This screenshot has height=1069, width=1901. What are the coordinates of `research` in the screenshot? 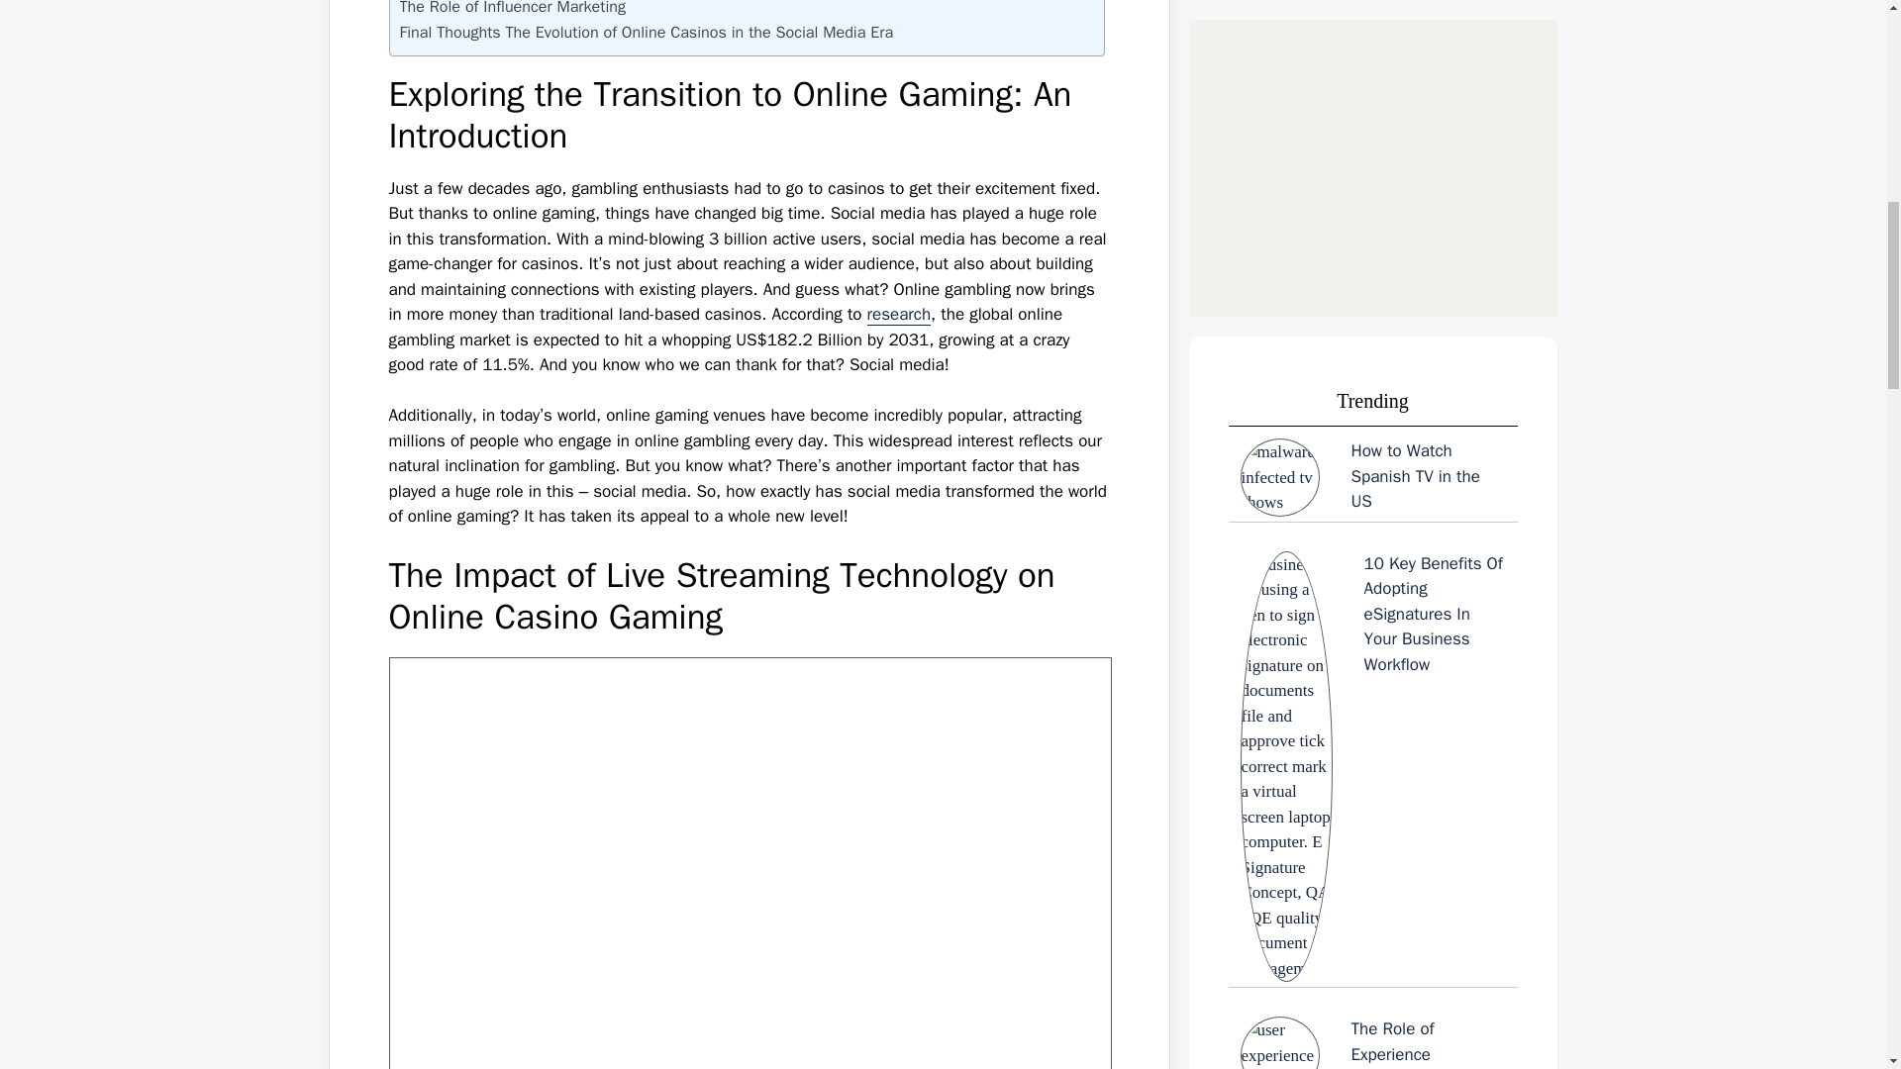 It's located at (899, 315).